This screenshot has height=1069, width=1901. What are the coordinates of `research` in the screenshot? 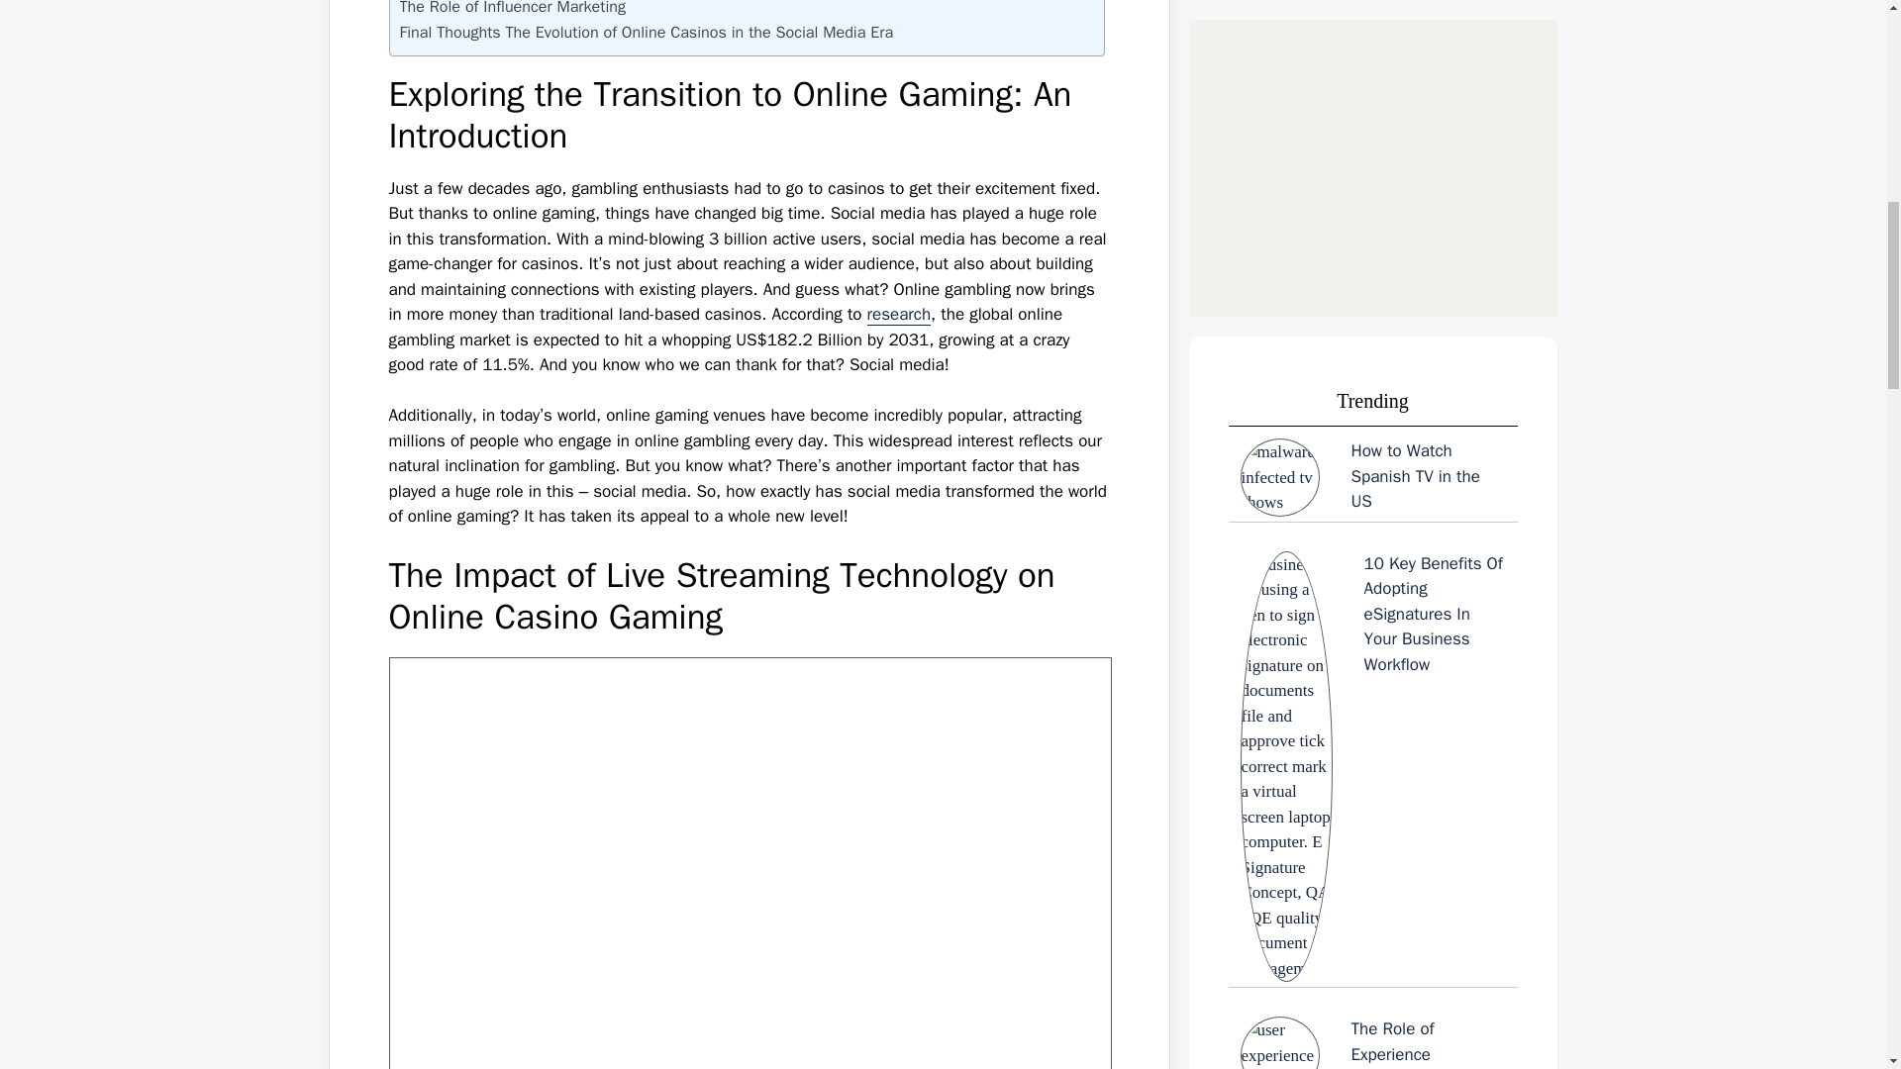 It's located at (899, 315).